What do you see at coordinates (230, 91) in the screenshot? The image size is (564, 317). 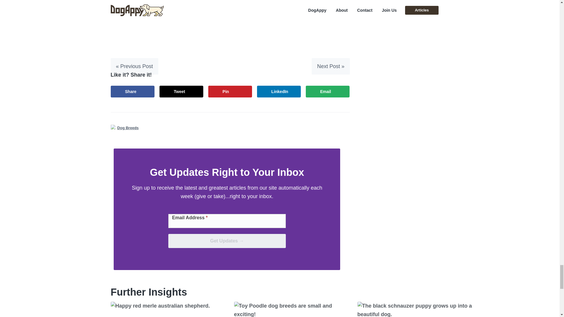 I see `Pin` at bounding box center [230, 91].